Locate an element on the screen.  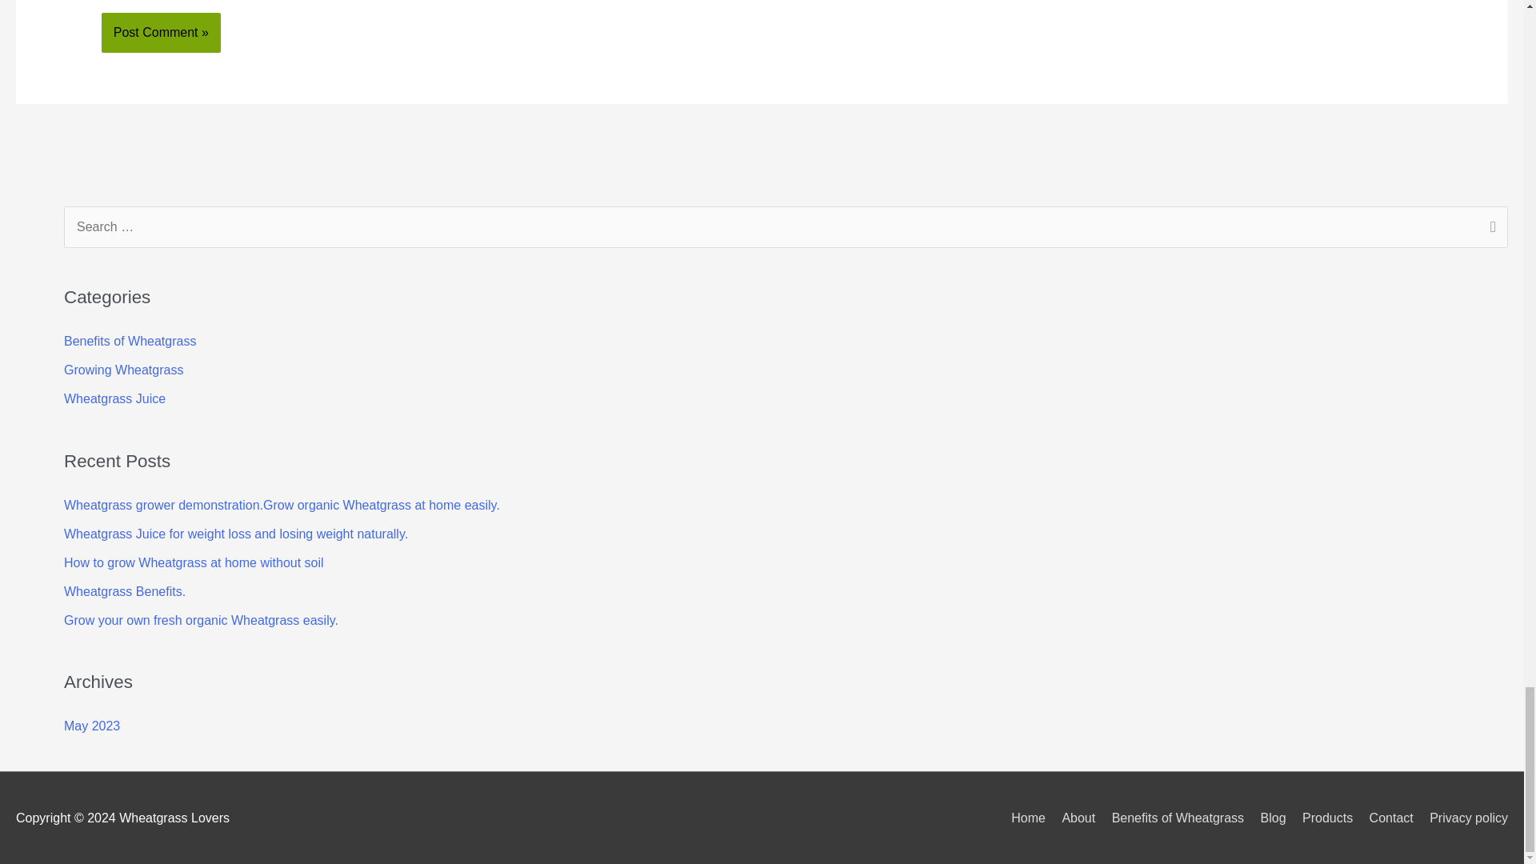
Benefits of Wheatgrass is located at coordinates (130, 341).